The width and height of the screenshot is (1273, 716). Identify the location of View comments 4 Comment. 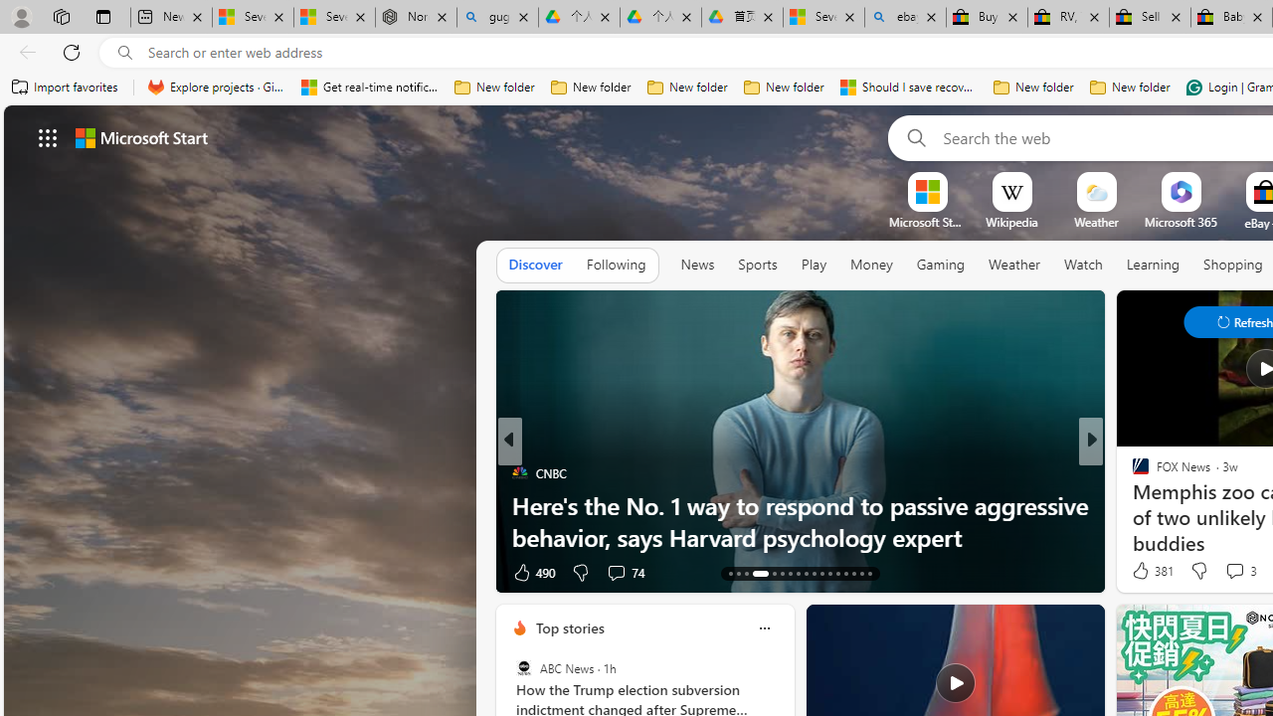
(1234, 571).